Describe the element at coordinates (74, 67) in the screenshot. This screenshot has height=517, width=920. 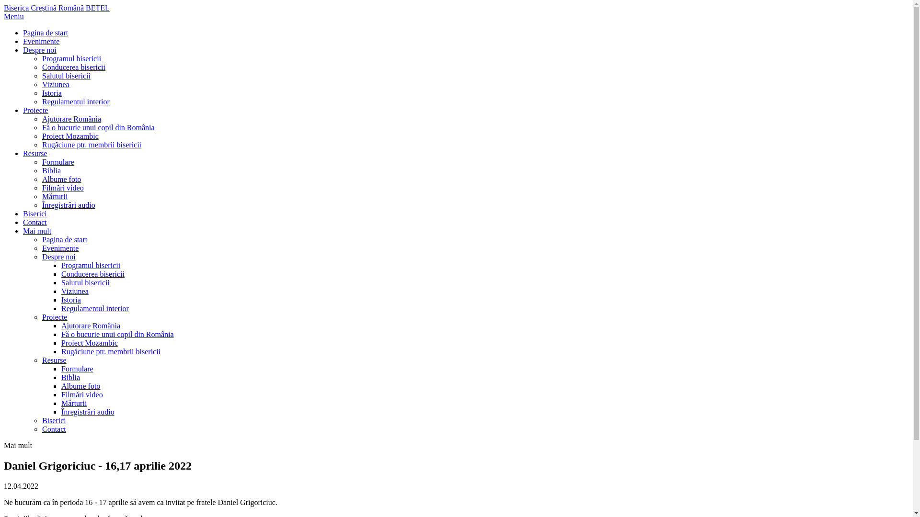
I see `Conducerea bisericii` at that location.